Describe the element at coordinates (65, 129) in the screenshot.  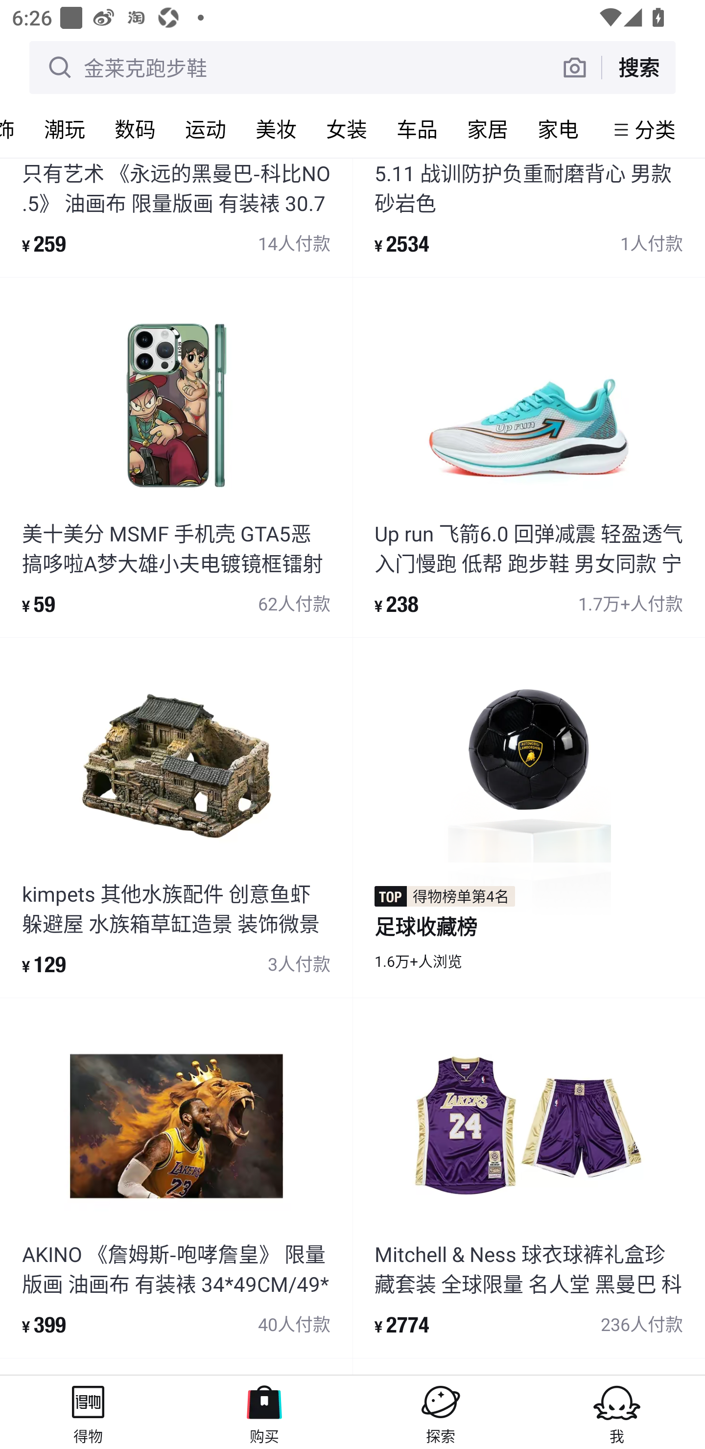
I see `潮玩` at that location.